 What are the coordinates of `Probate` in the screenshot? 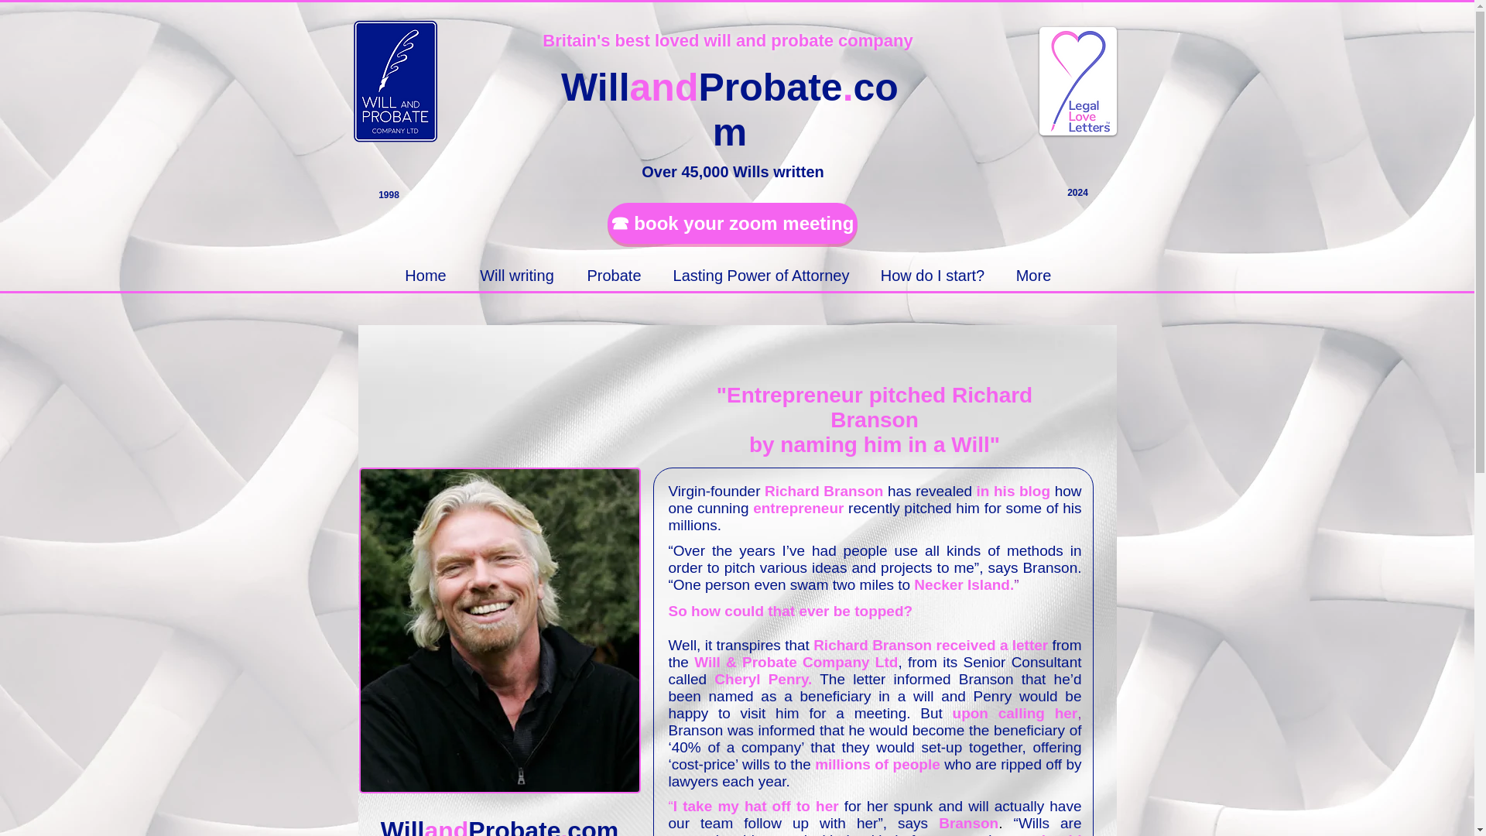 It's located at (613, 276).